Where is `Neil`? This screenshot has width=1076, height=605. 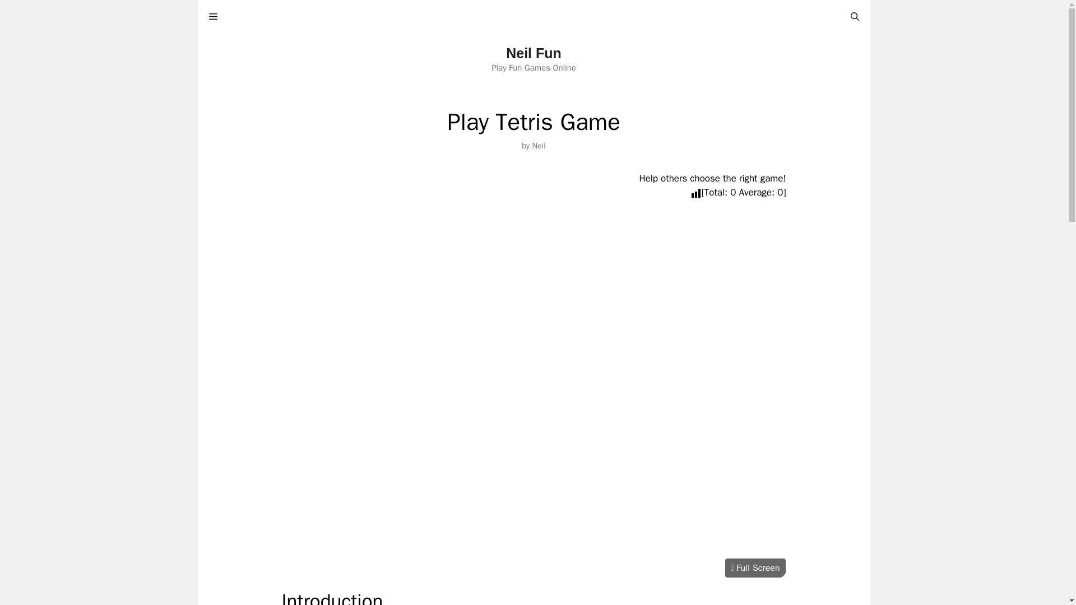 Neil is located at coordinates (538, 145).